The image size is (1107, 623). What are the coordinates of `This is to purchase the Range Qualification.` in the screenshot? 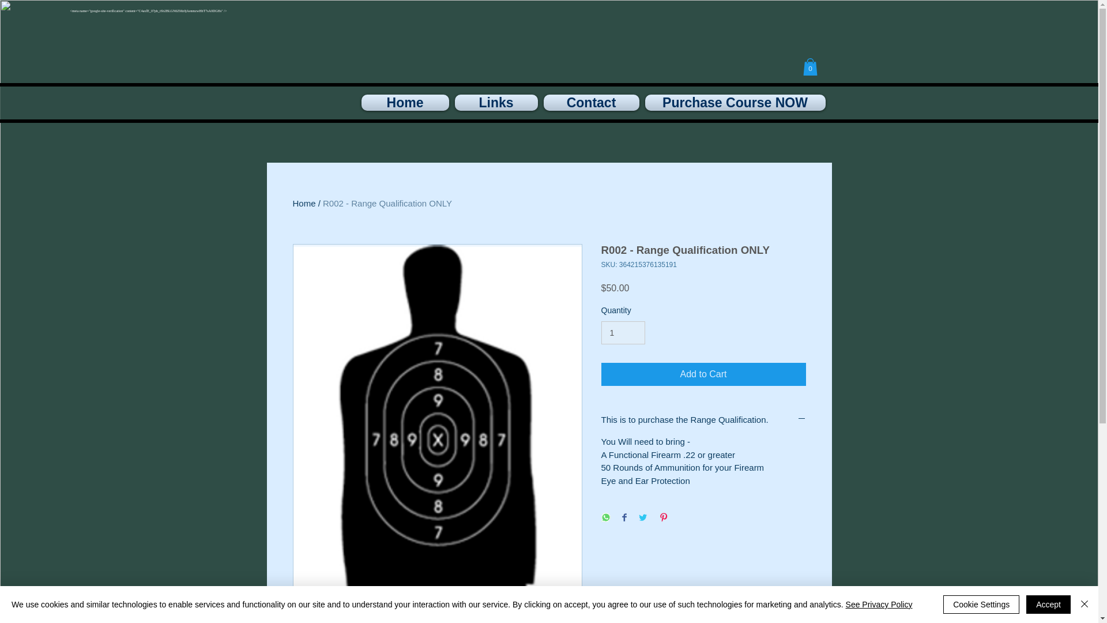 It's located at (703, 419).